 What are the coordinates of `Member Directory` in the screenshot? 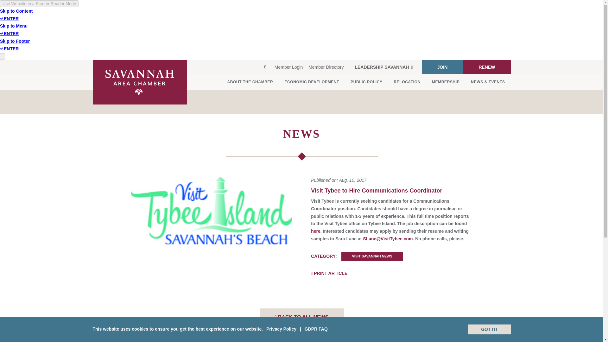 It's located at (326, 67).